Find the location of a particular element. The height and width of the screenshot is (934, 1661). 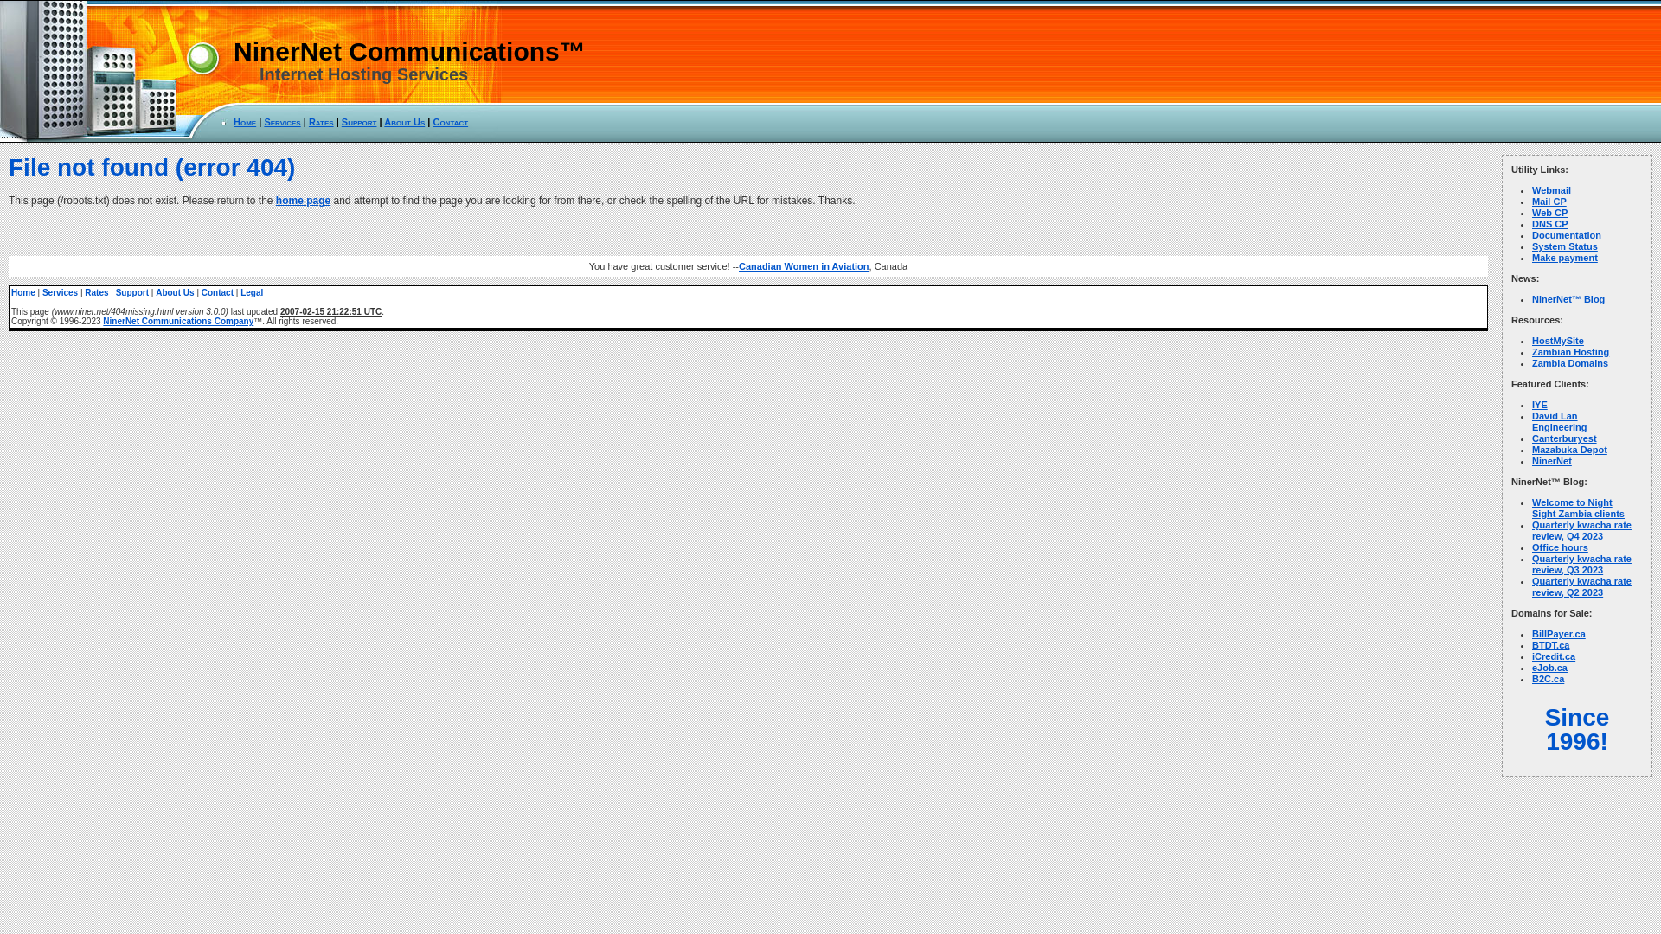

Canterburyest is located at coordinates (1564, 438).